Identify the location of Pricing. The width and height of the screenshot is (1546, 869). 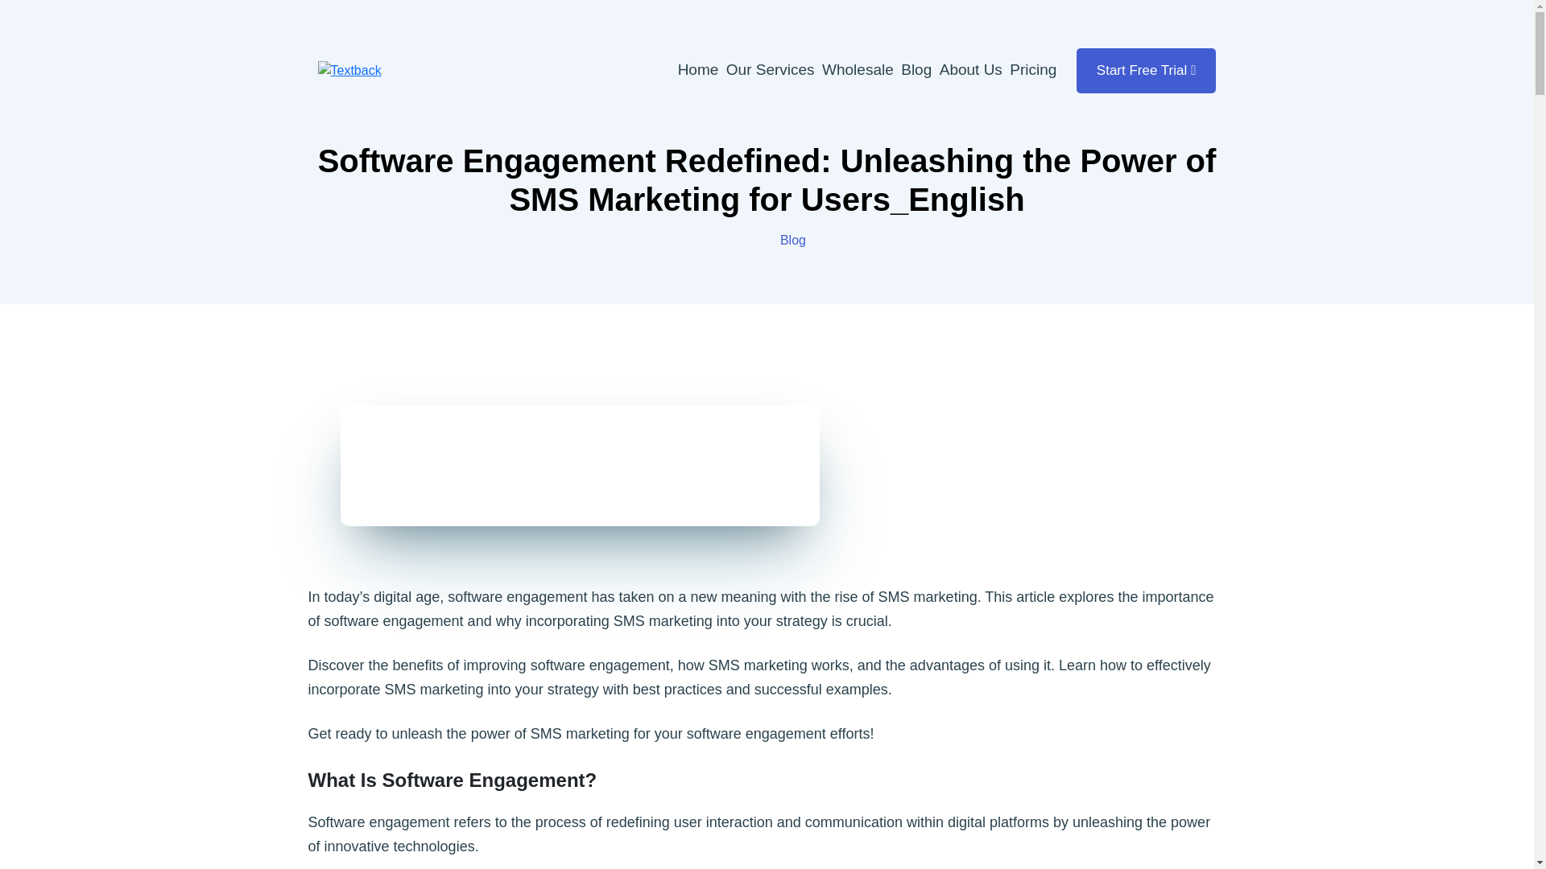
(1032, 69).